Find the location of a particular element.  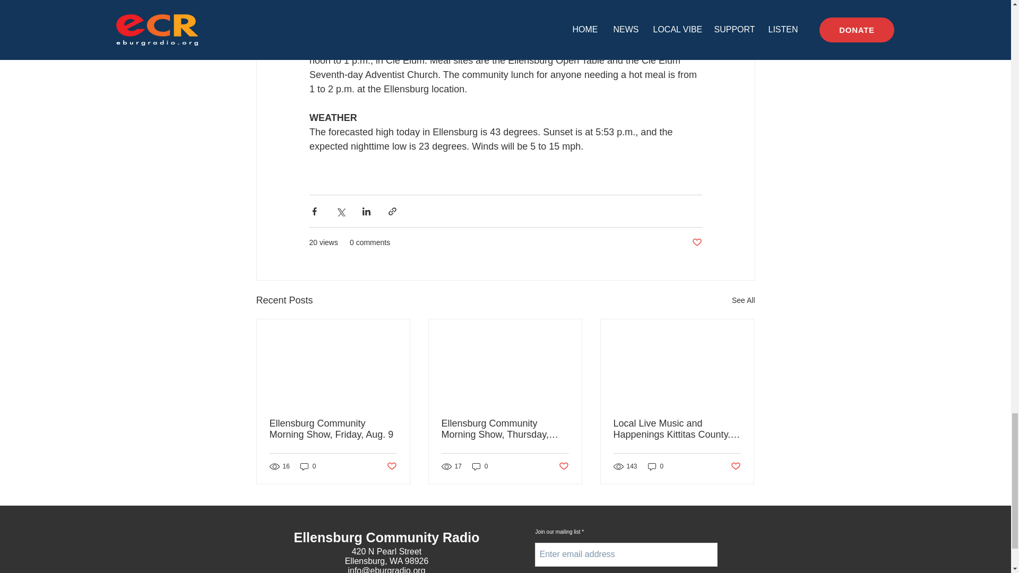

Post not marked as liked is located at coordinates (696, 242).